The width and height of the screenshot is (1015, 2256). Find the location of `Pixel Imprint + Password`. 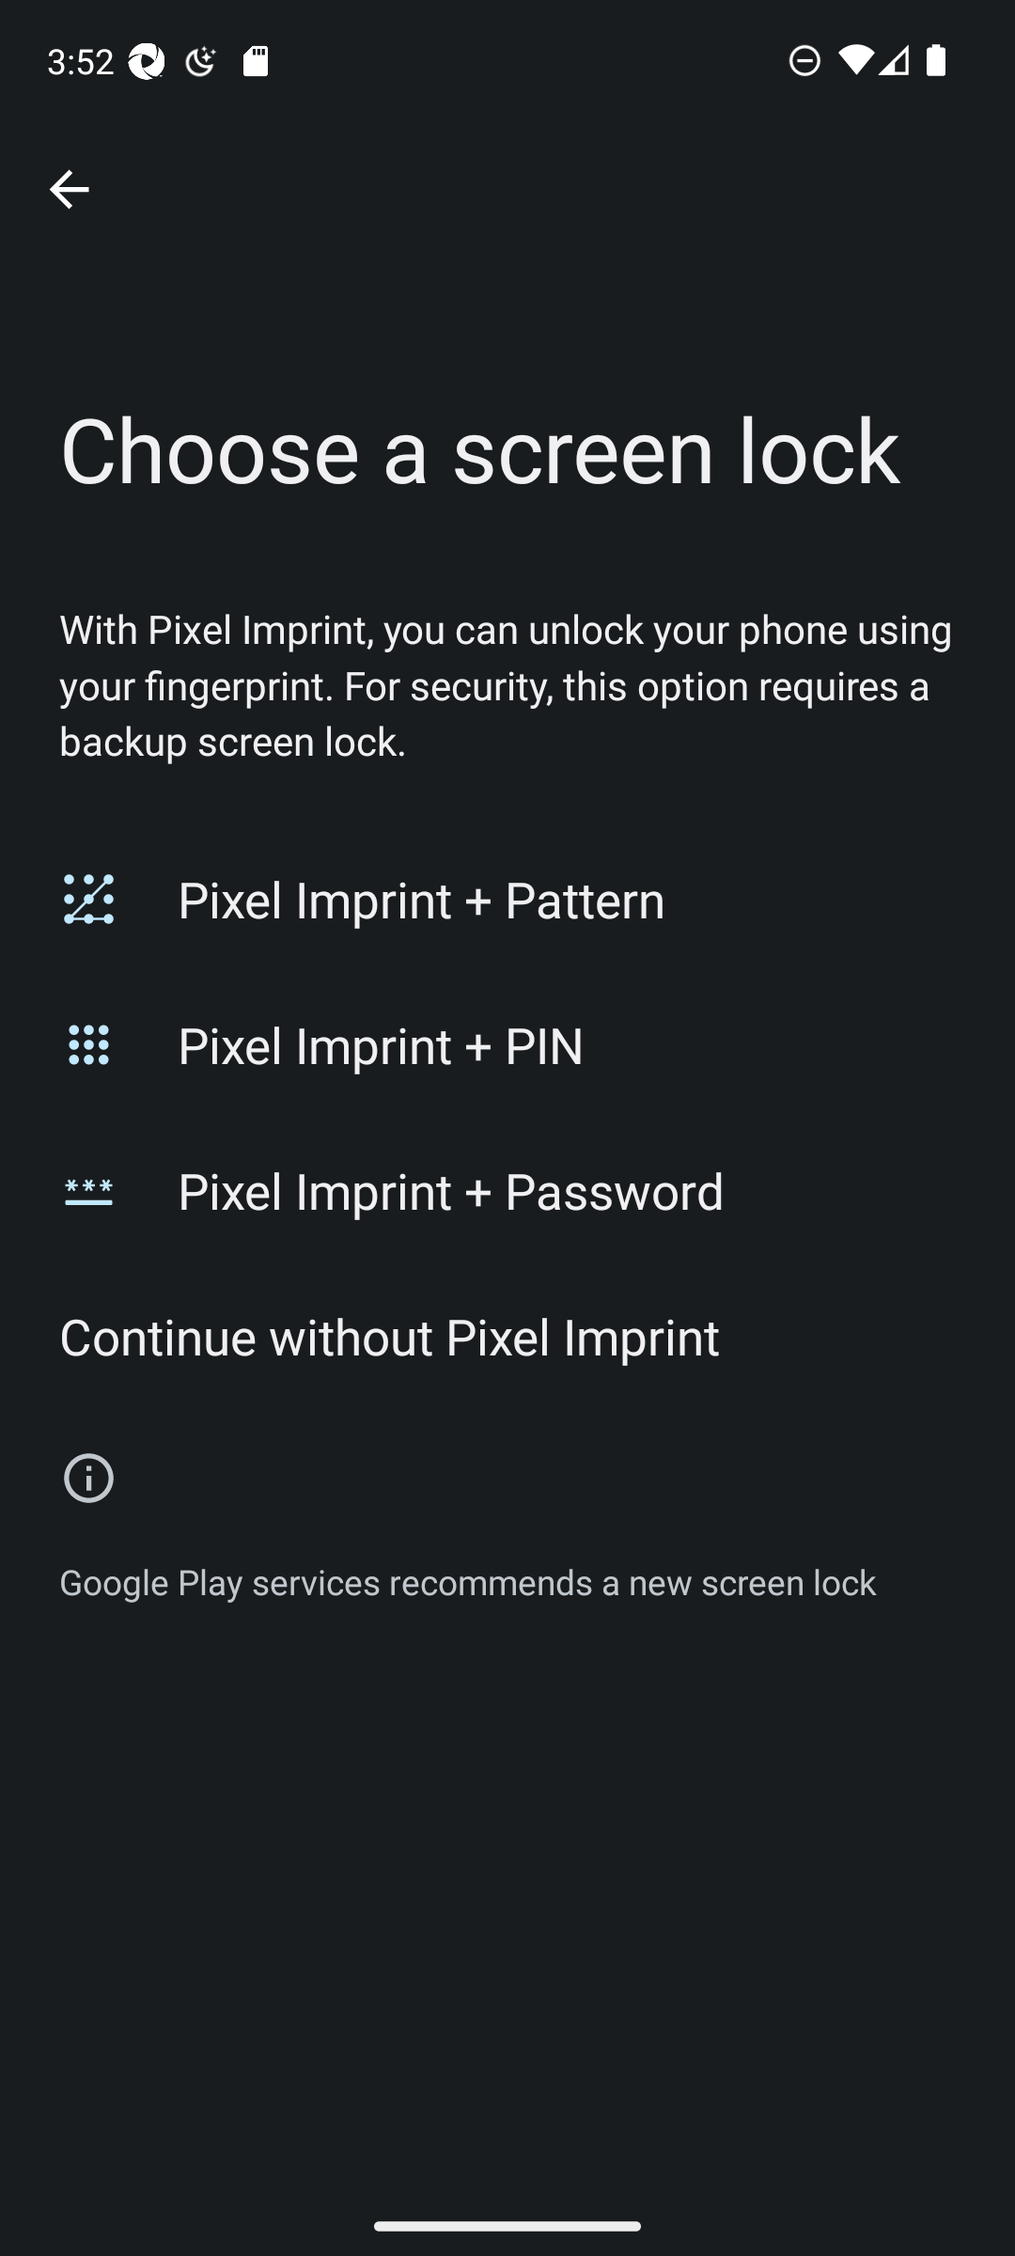

Pixel Imprint + Password is located at coordinates (507, 1190).